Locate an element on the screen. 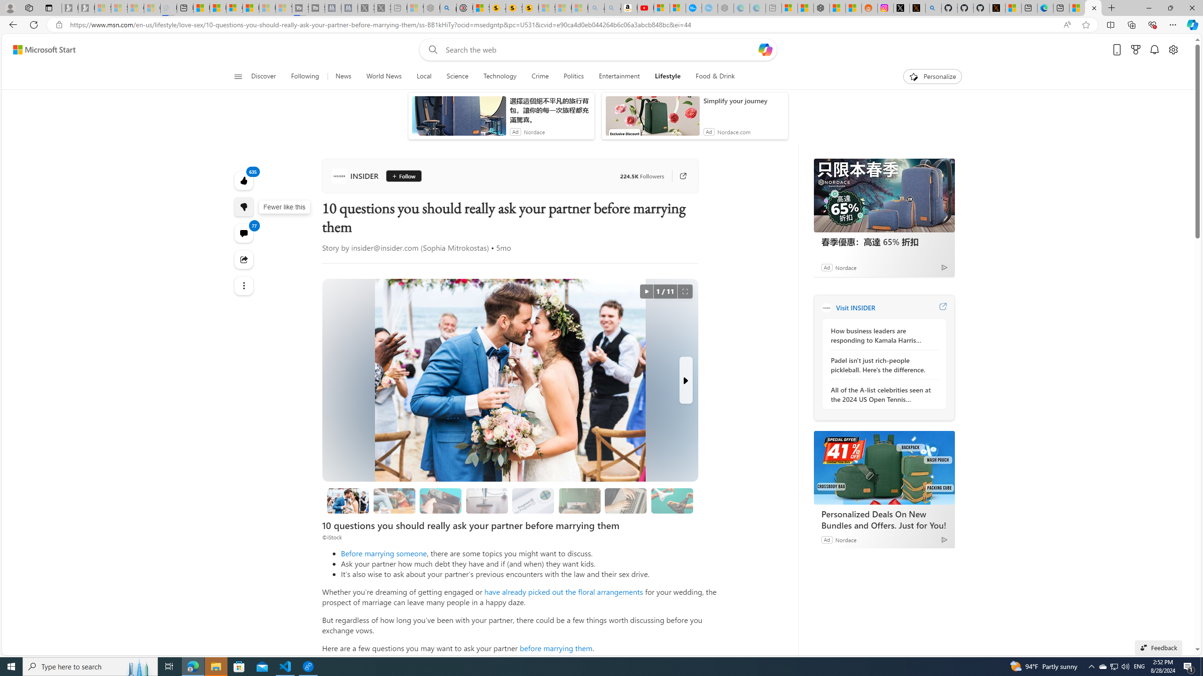  Ad is located at coordinates (826, 539).